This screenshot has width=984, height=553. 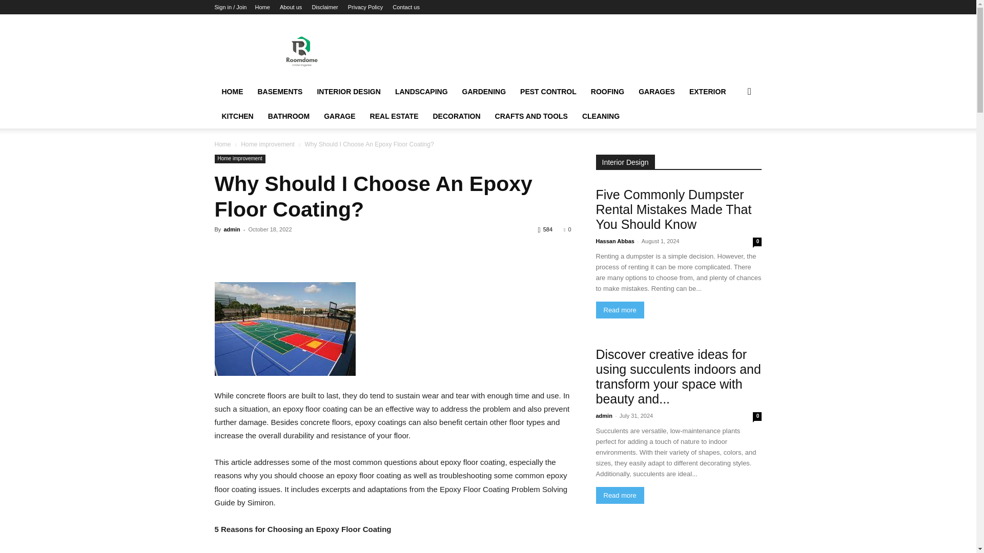 What do you see at coordinates (262, 7) in the screenshot?
I see `Home` at bounding box center [262, 7].